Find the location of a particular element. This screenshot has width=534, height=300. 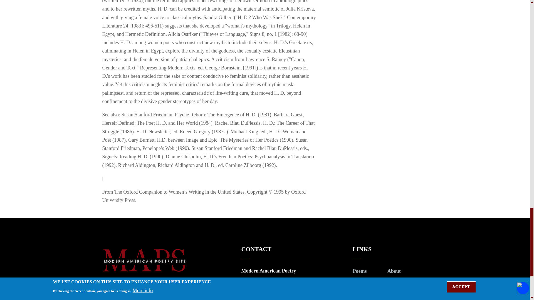

Criticism is located at coordinates (363, 293).